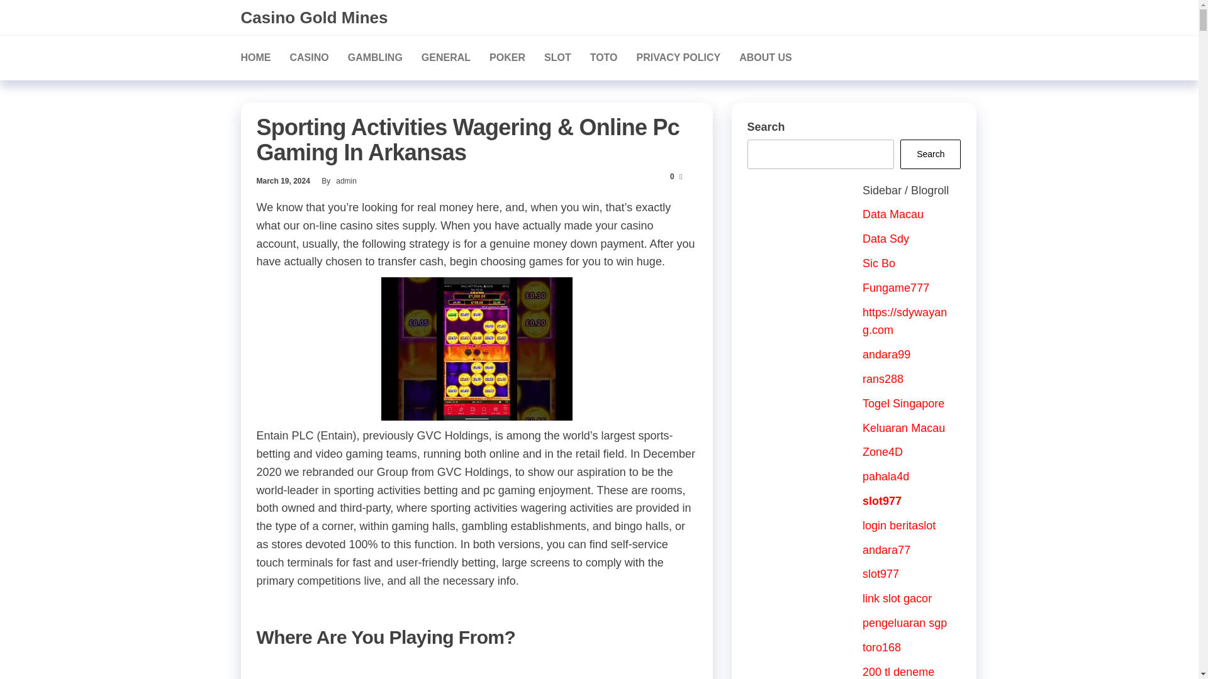 The image size is (1208, 679). What do you see at coordinates (346, 180) in the screenshot?
I see `admin` at bounding box center [346, 180].